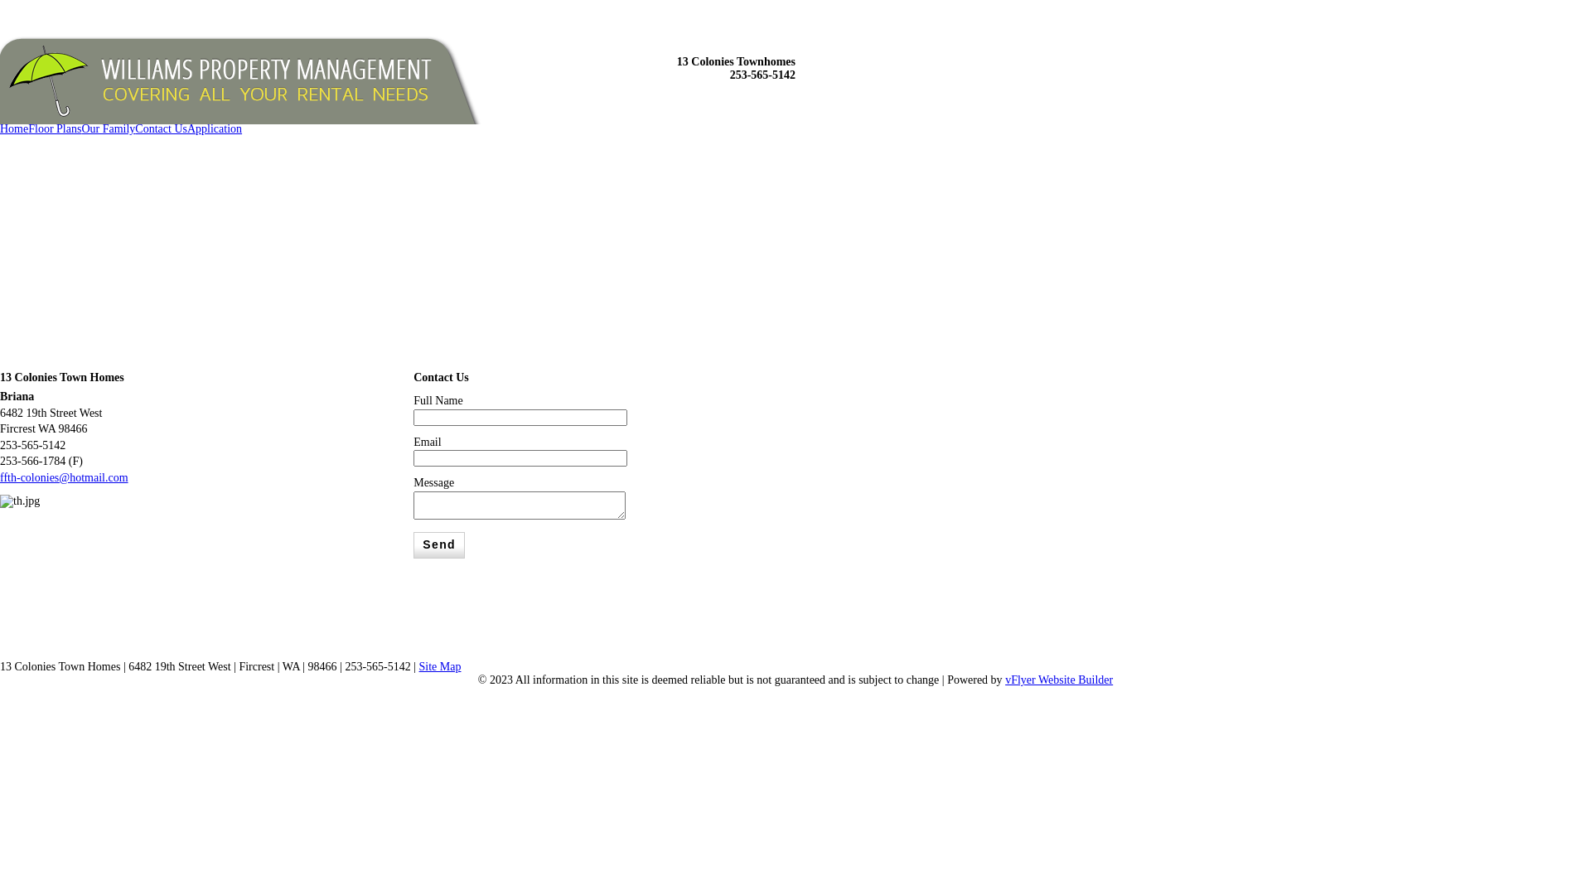 The width and height of the screenshot is (1591, 895). I want to click on Site Map, so click(441, 666).